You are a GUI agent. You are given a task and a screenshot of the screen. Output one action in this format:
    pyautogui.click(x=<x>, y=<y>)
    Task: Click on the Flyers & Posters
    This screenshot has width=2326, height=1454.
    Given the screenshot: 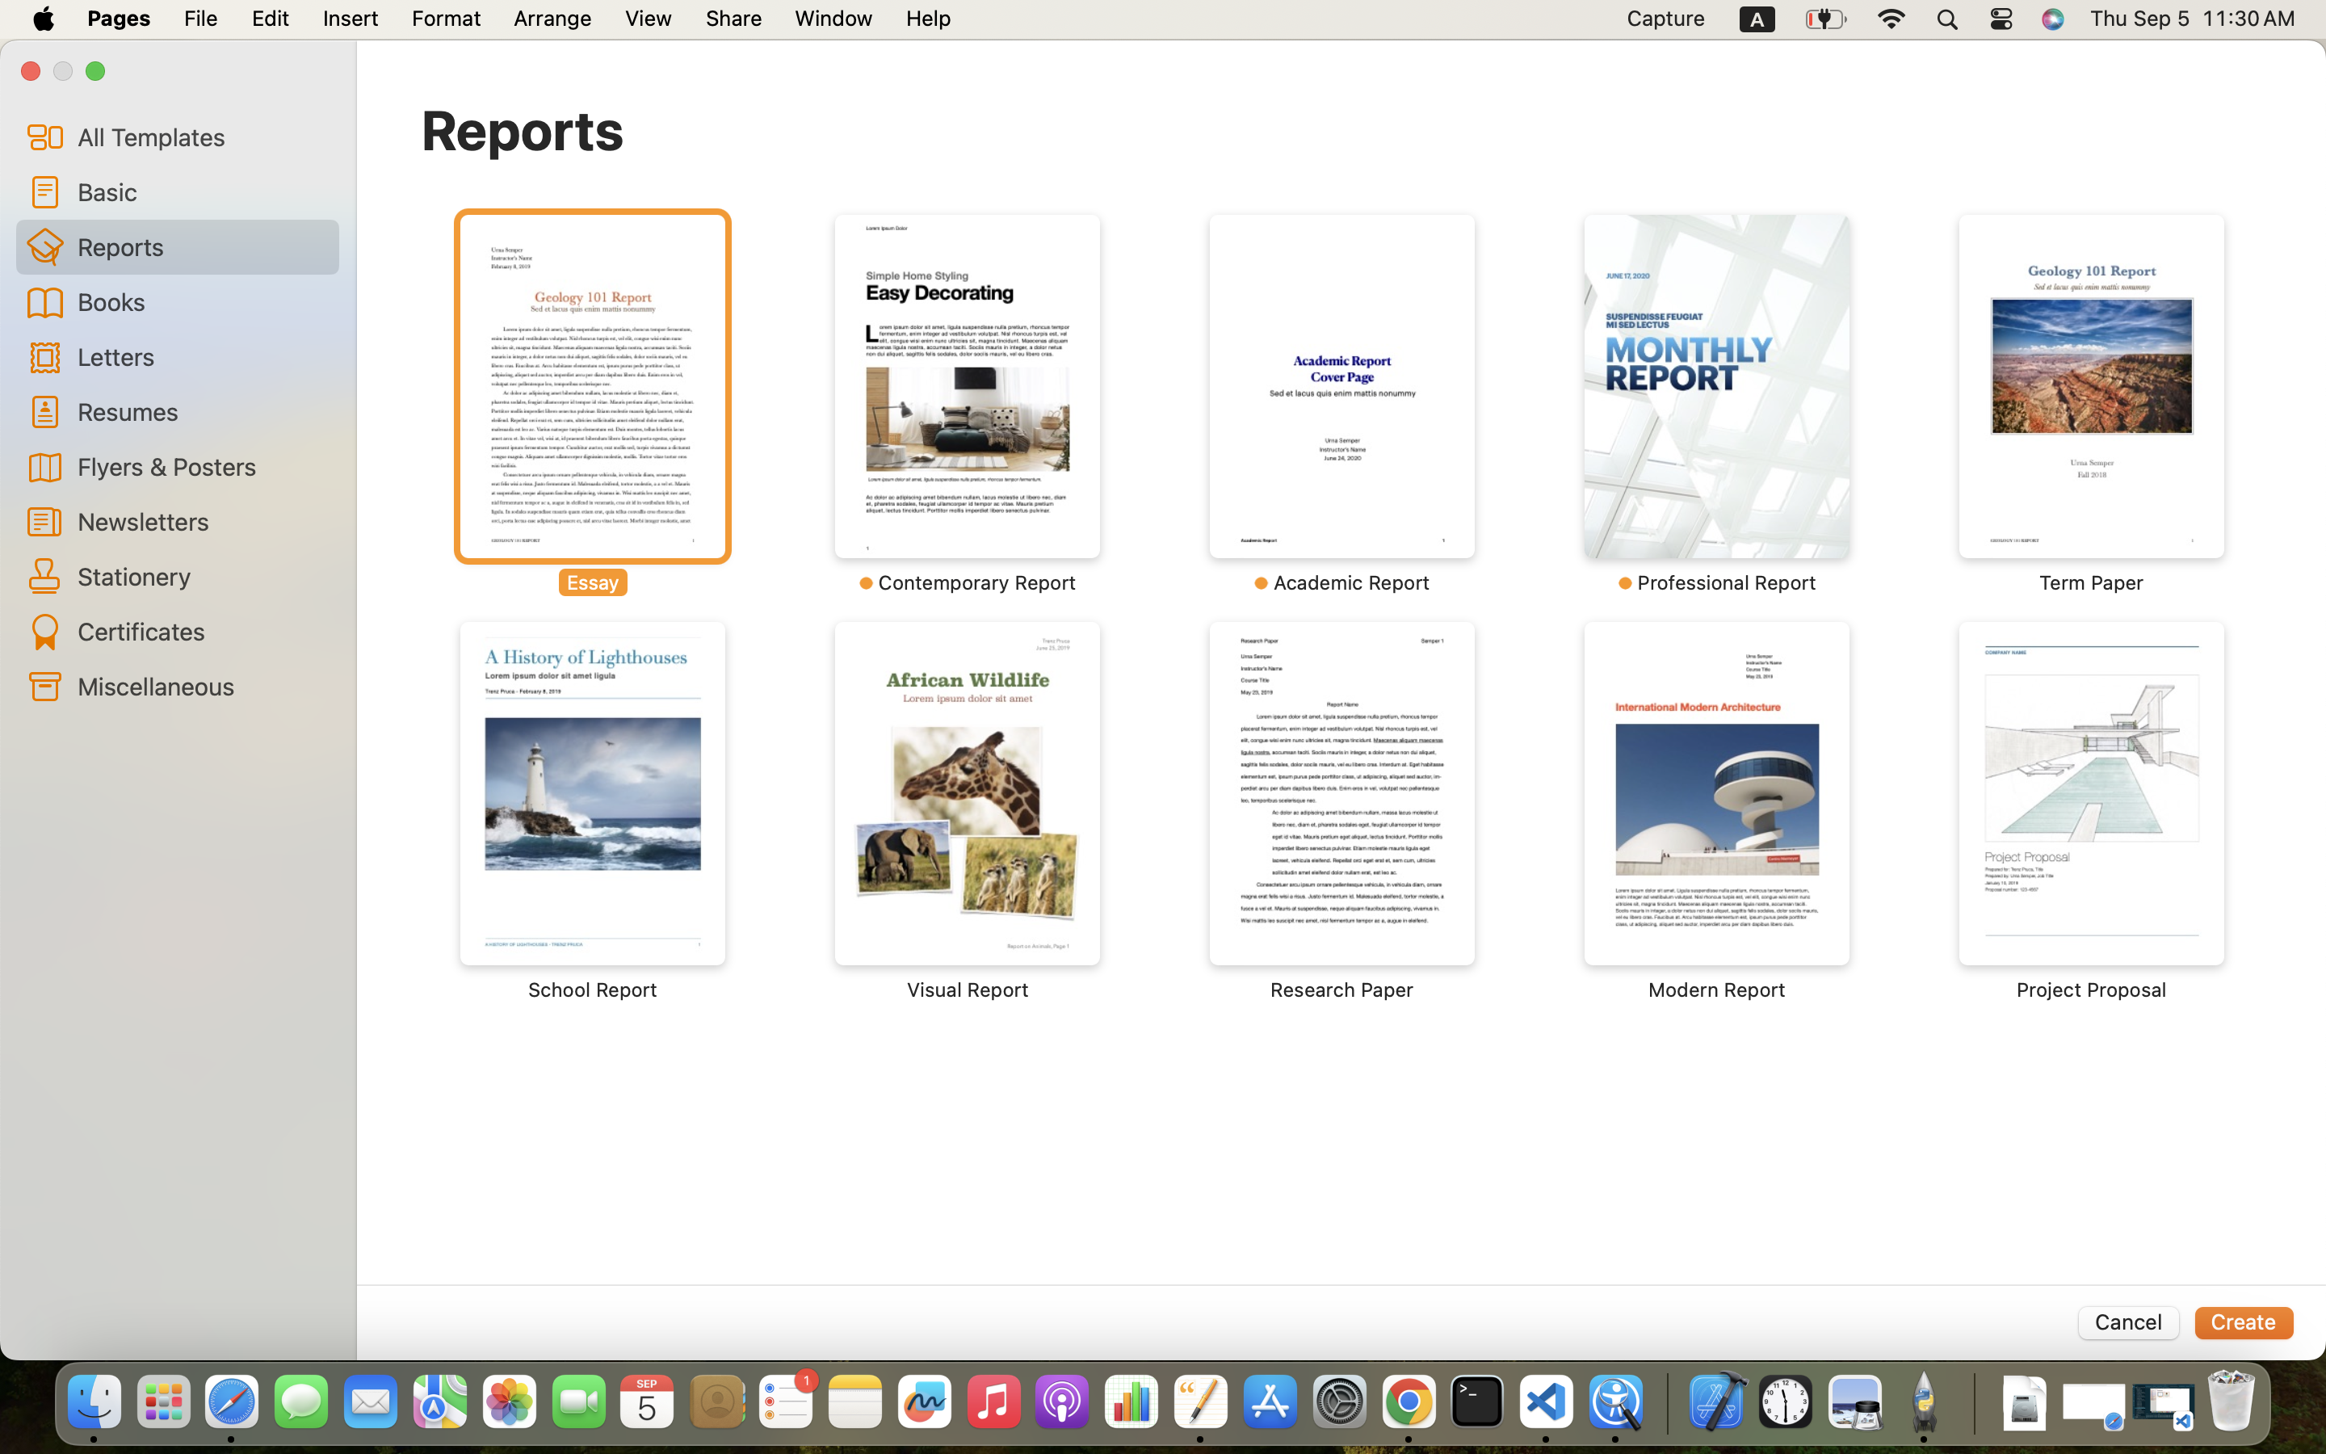 What is the action you would take?
    pyautogui.click(x=202, y=466)
    